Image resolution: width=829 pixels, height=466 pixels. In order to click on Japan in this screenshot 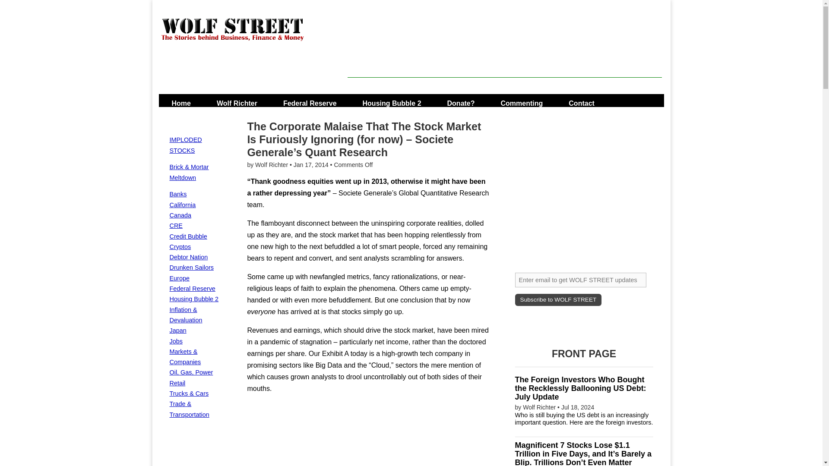, I will do `click(177, 331)`.